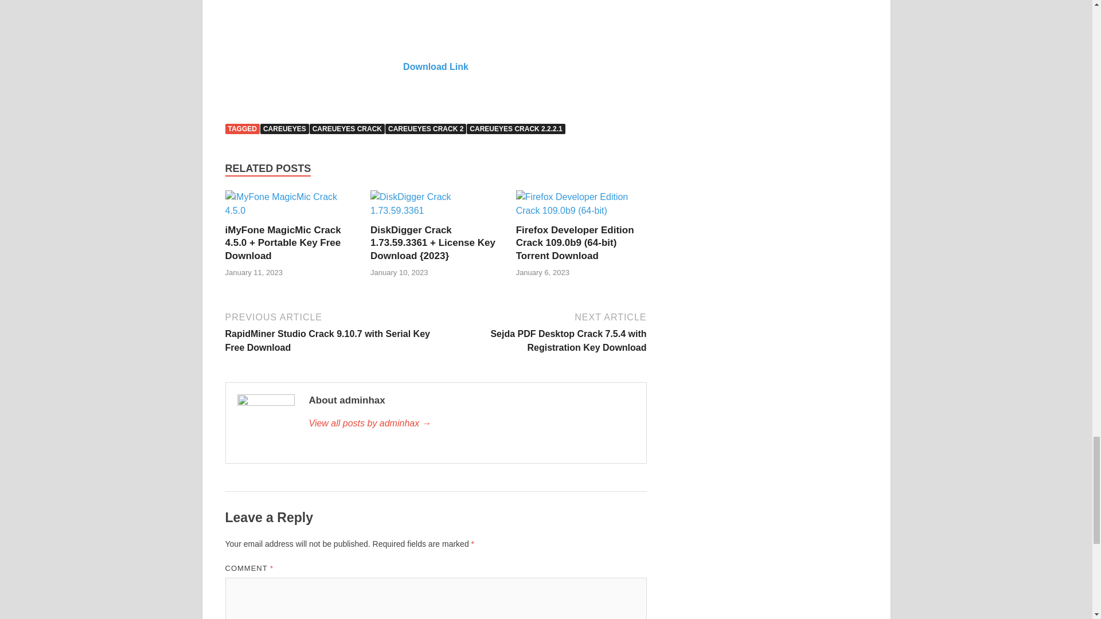 This screenshot has height=619, width=1101. What do you see at coordinates (425, 129) in the screenshot?
I see `CAREUEYES CRACK 2` at bounding box center [425, 129].